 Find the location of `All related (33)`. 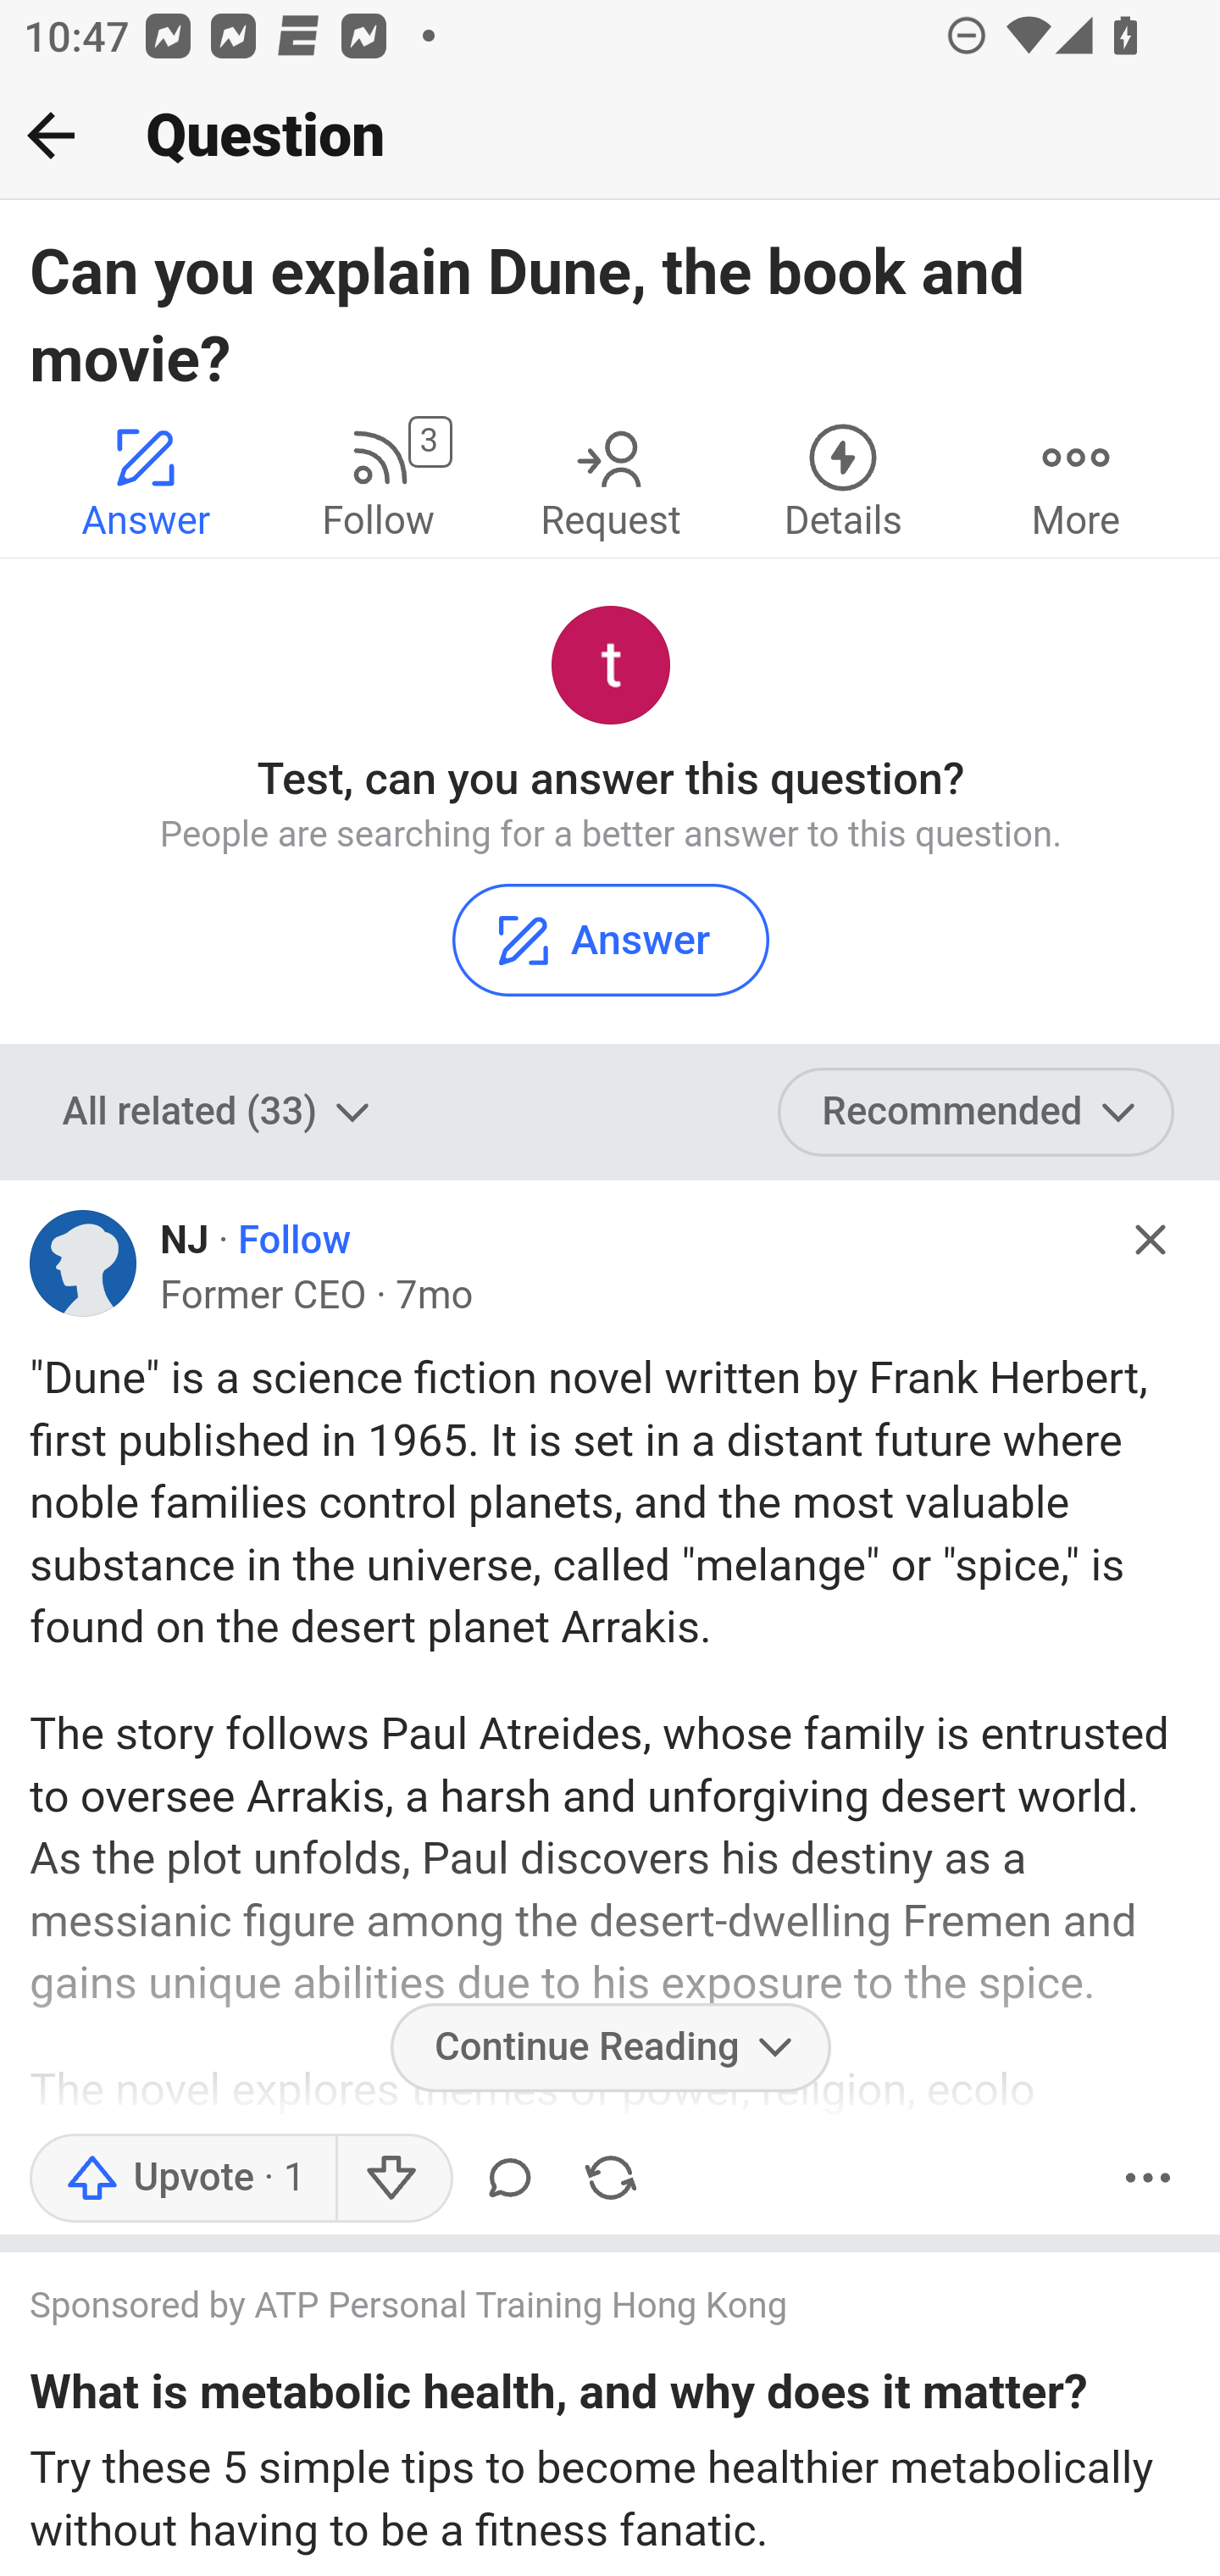

All related (33) is located at coordinates (219, 1111).